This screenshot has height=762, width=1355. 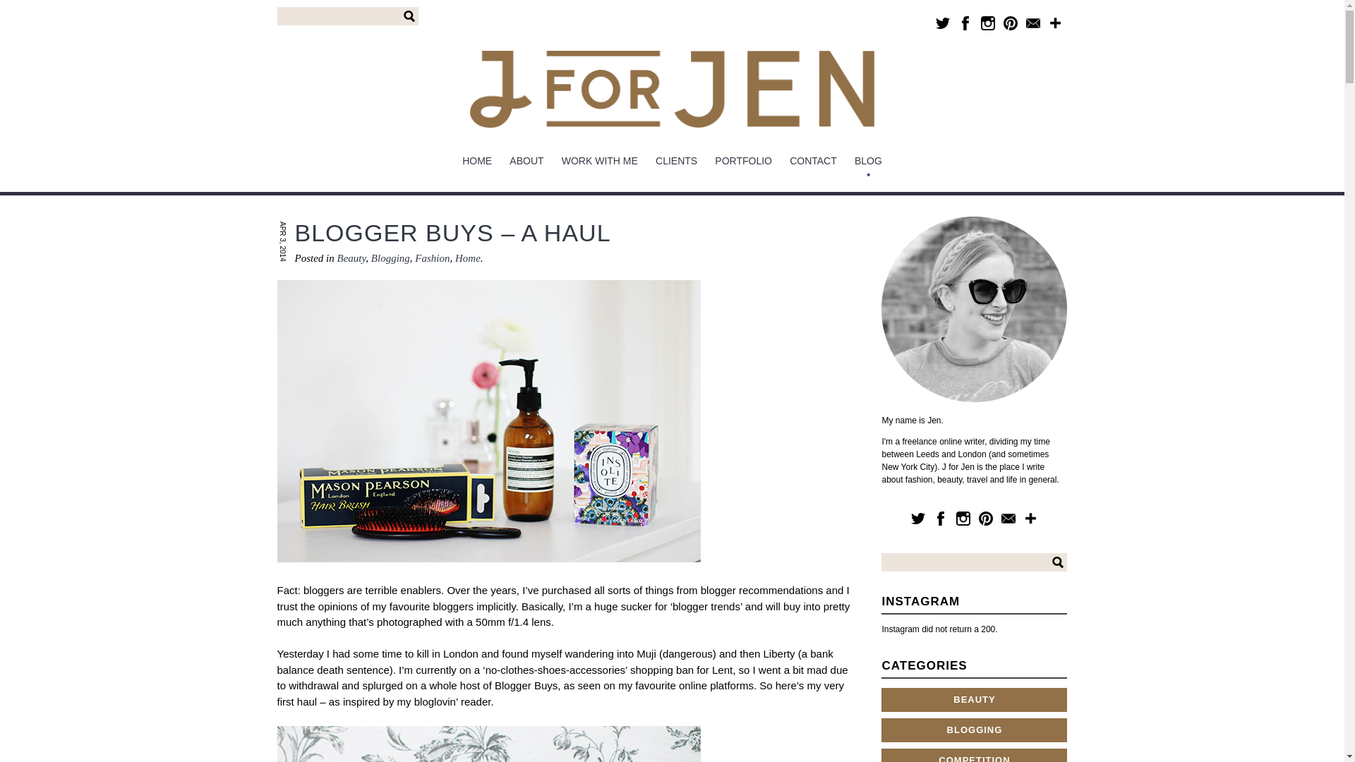 What do you see at coordinates (488, 574) in the screenshot?
I see `things bloggers buy by jenlittlebird, on Flickr` at bounding box center [488, 574].